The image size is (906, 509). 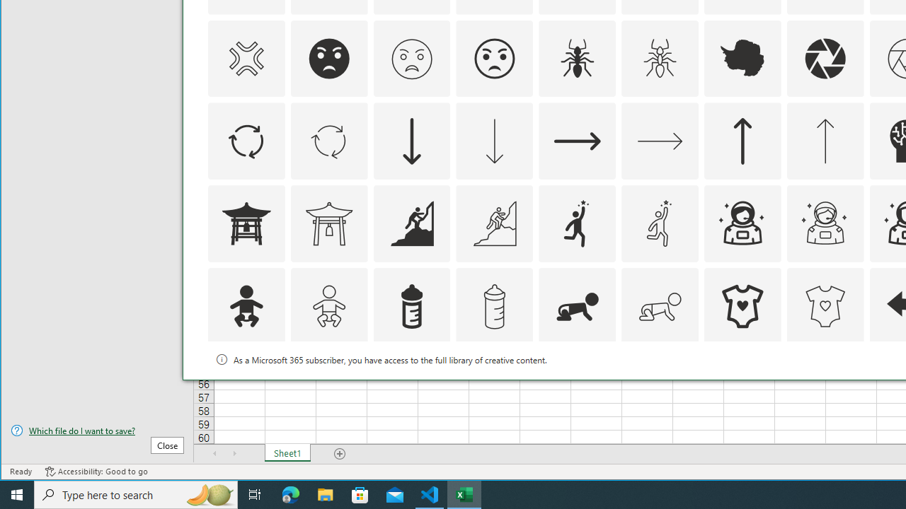 I want to click on AutomationID: Icons_BabyOnesie, so click(x=742, y=307).